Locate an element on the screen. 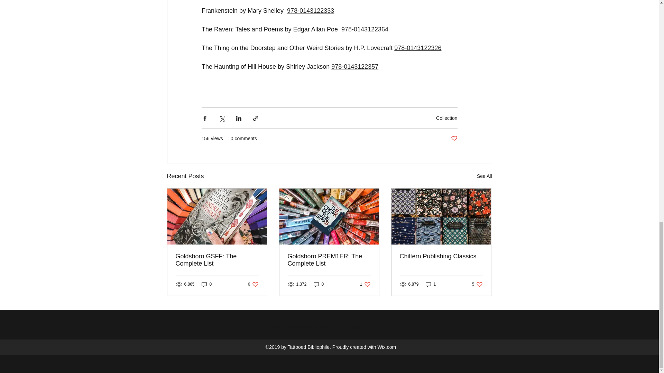 Image resolution: width=664 pixels, height=373 pixels. 978-0143122364 is located at coordinates (365, 29).